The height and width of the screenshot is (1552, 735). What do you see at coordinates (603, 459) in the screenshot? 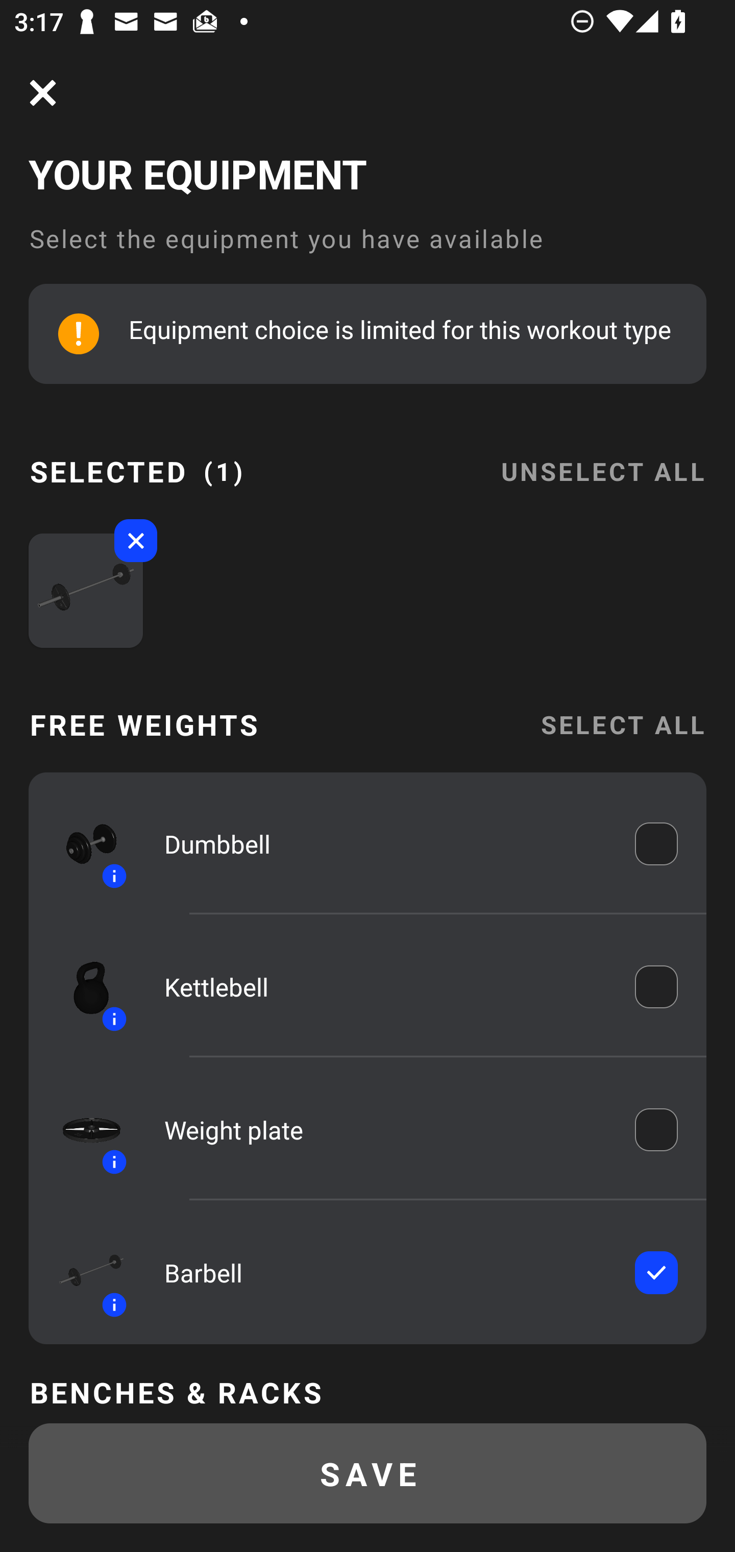
I see `UNSELECT ALL` at bounding box center [603, 459].